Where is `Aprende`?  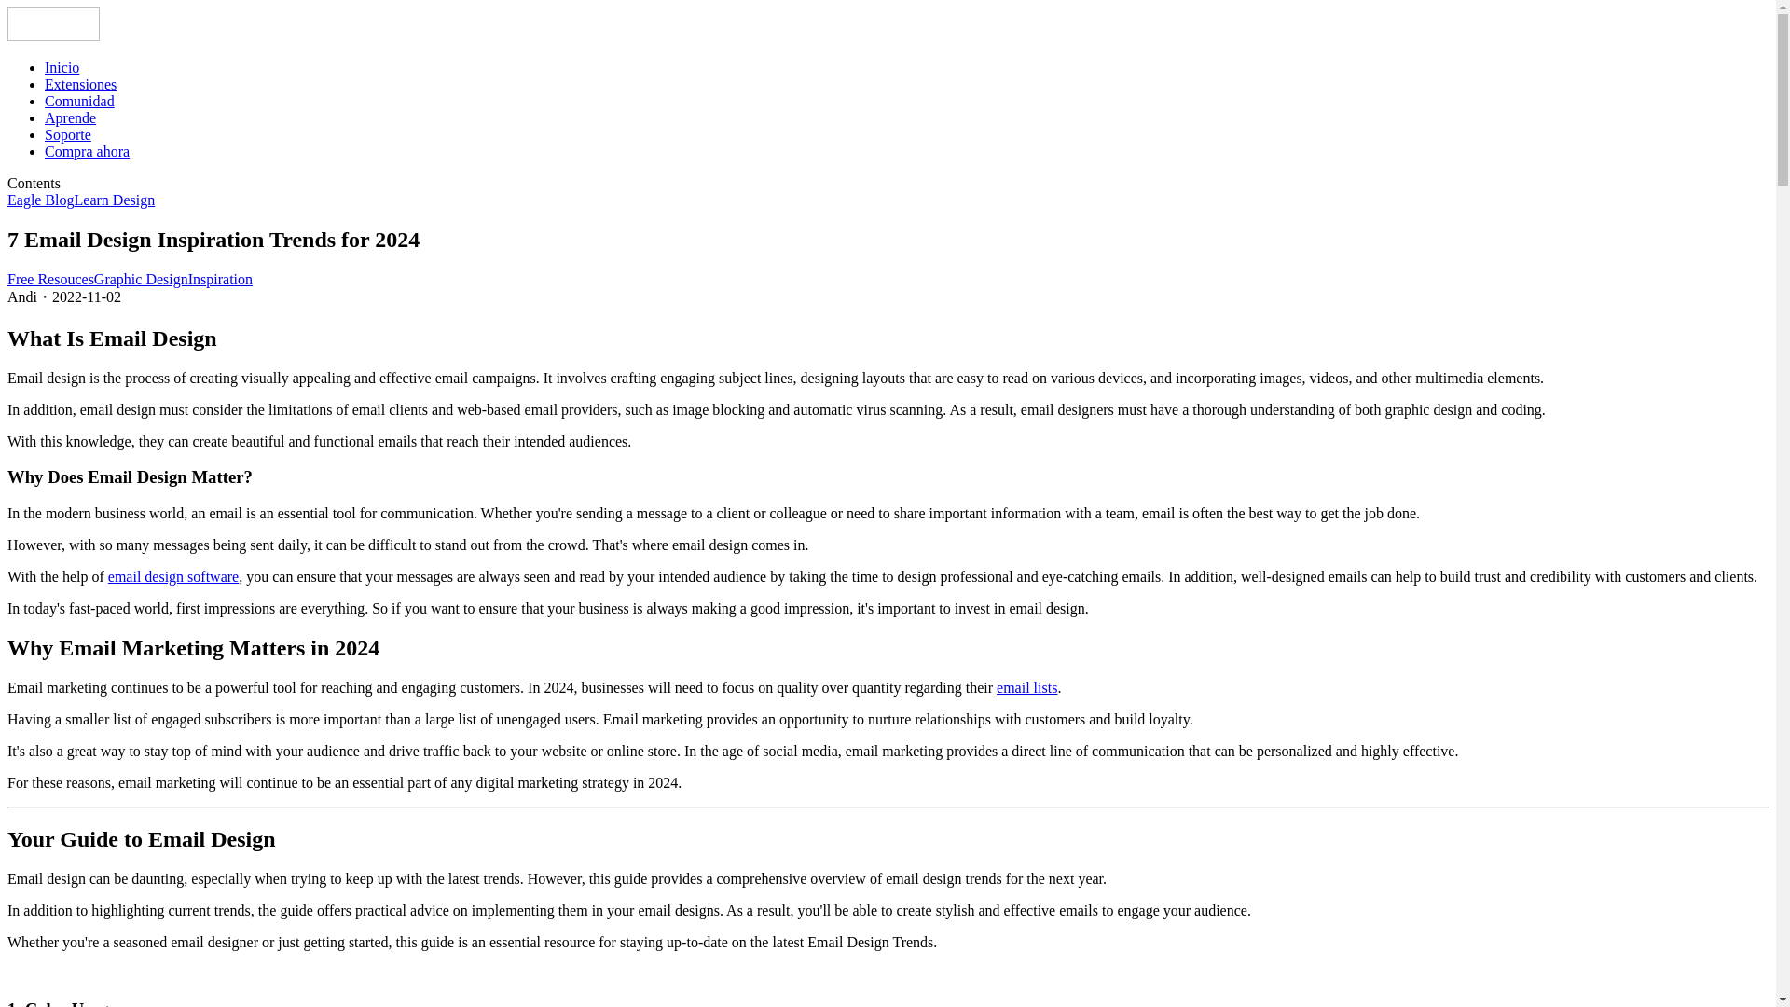 Aprende is located at coordinates (71, 117).